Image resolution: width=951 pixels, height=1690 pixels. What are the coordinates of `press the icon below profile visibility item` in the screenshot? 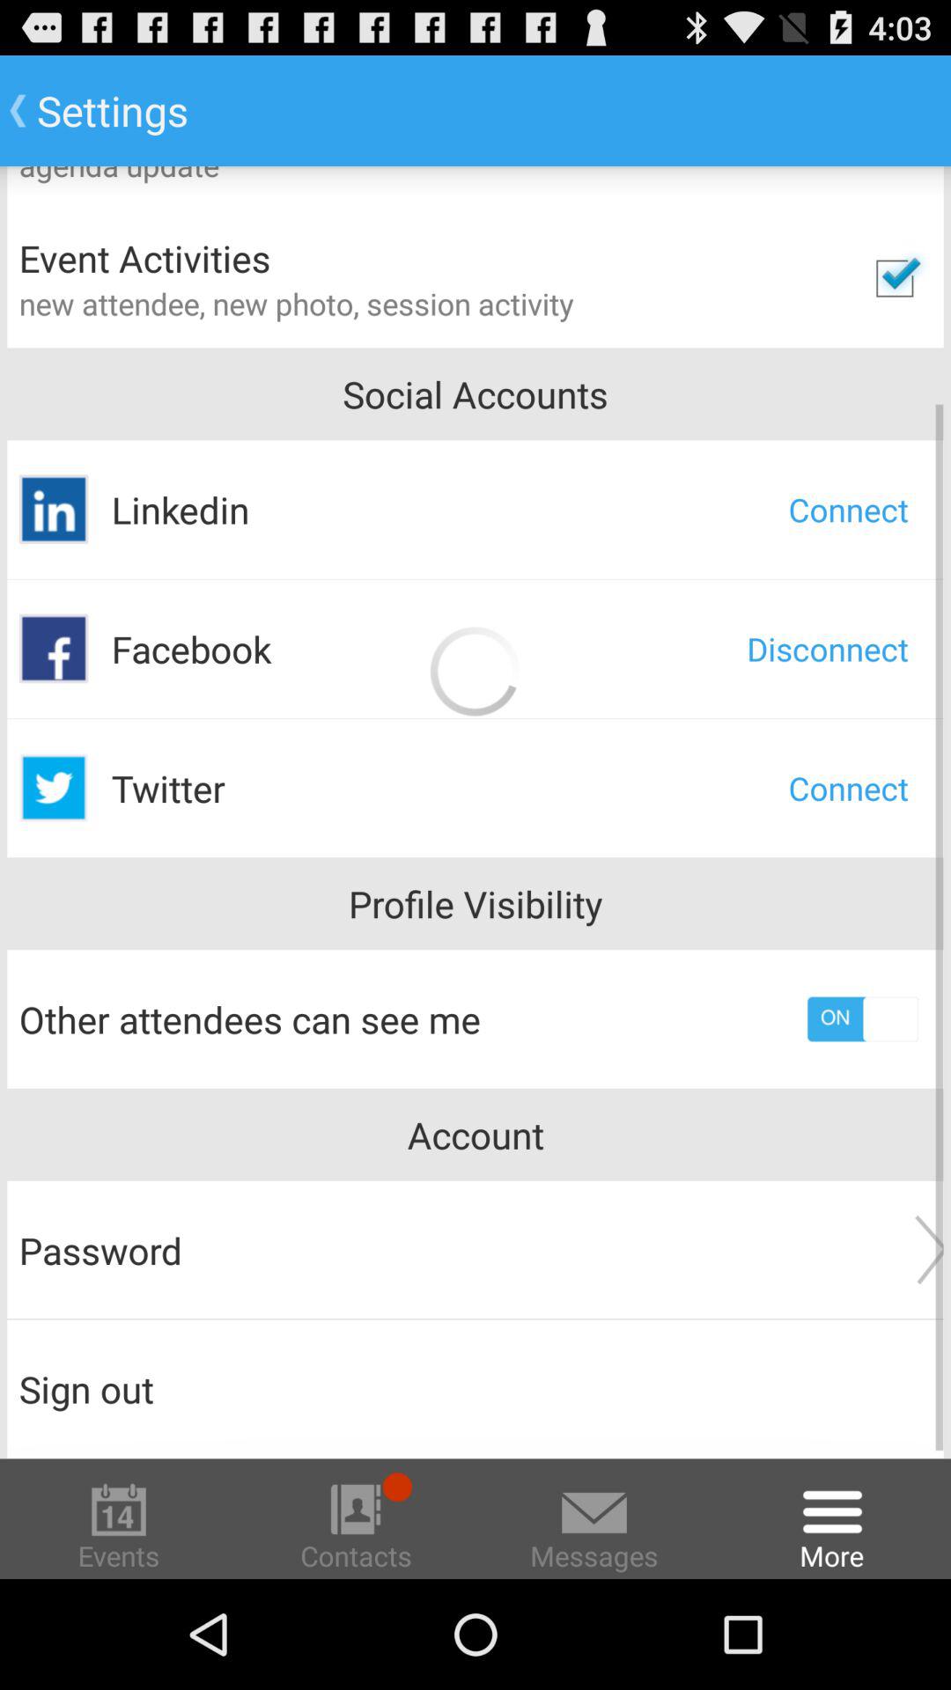 It's located at (863, 1019).